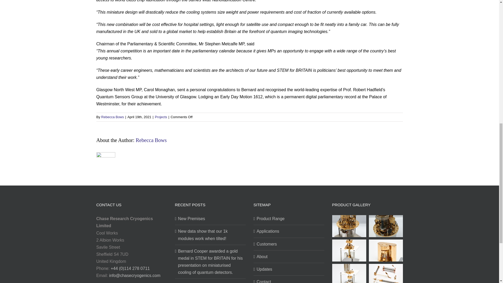 Image resolution: width=503 pixels, height=283 pixels. Describe the element at coordinates (349, 273) in the screenshot. I see `Custom GL4` at that location.